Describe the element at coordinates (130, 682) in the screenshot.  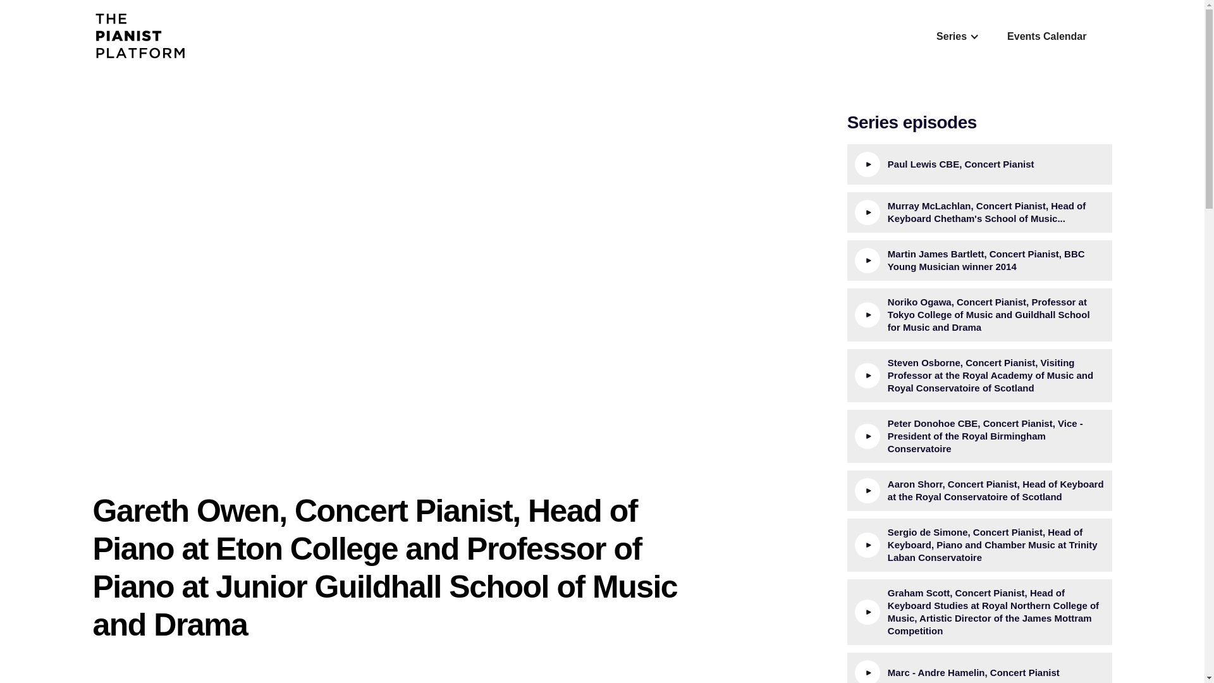
I see `Episode notes` at that location.